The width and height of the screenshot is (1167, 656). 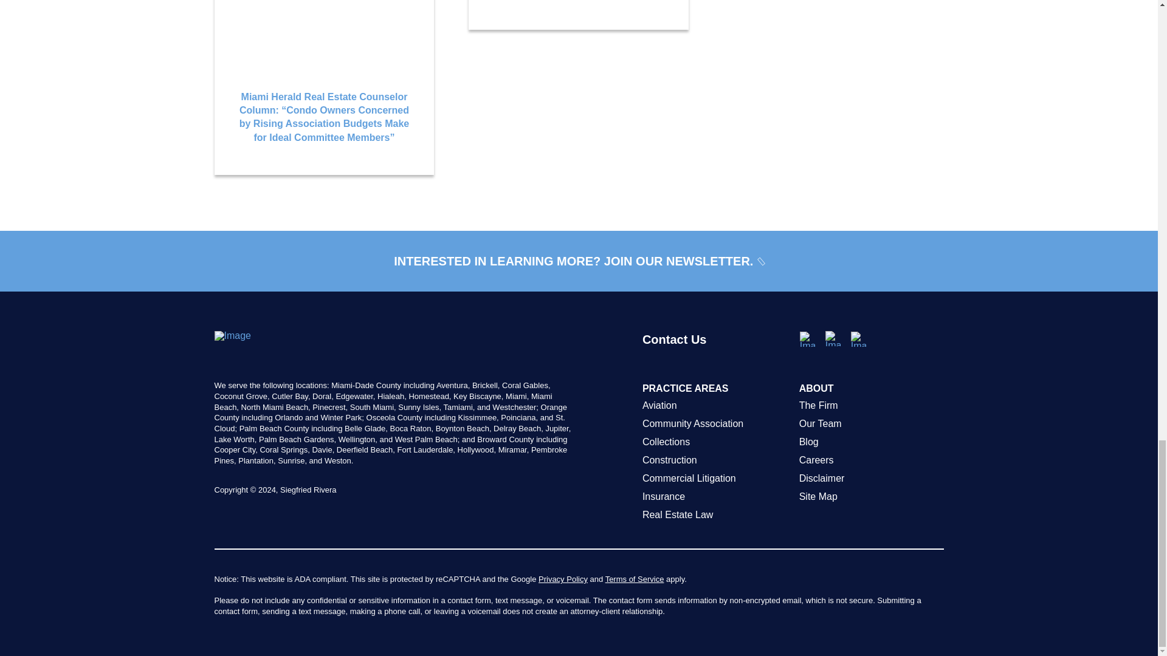 What do you see at coordinates (715, 356) in the screenshot?
I see `Contact Us` at bounding box center [715, 356].